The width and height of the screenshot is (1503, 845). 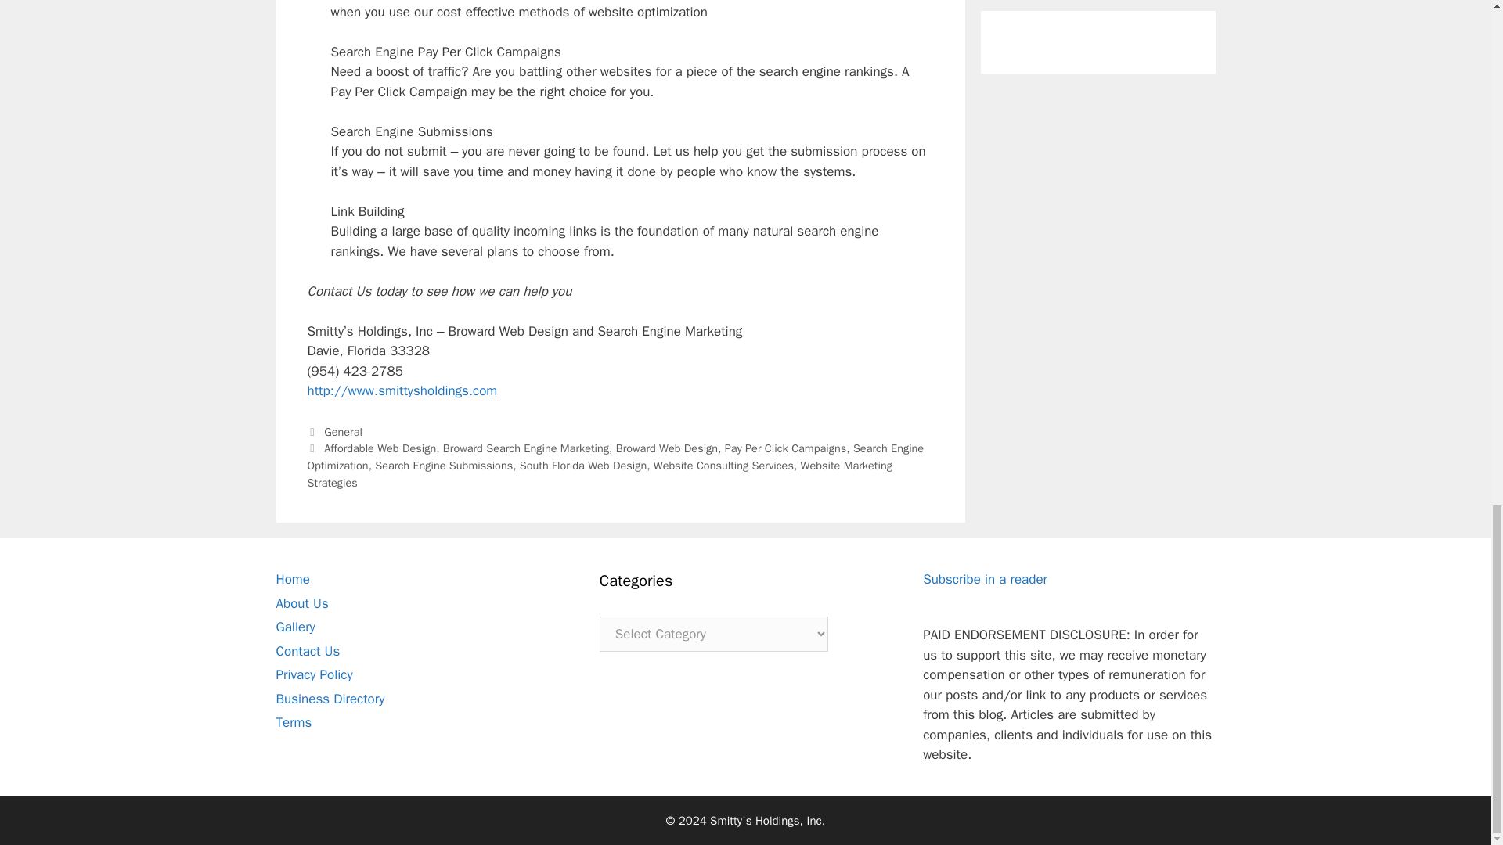 I want to click on Contact Us, so click(x=307, y=651).